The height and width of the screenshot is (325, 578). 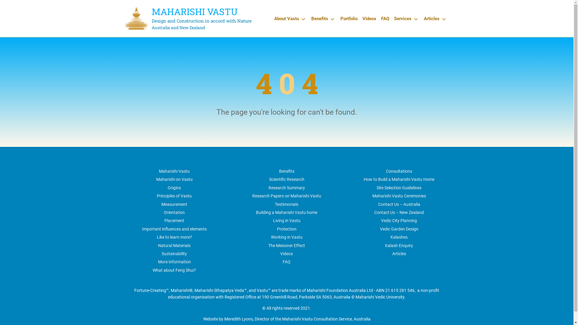 What do you see at coordinates (174, 254) in the screenshot?
I see `Sustainability` at bounding box center [174, 254].